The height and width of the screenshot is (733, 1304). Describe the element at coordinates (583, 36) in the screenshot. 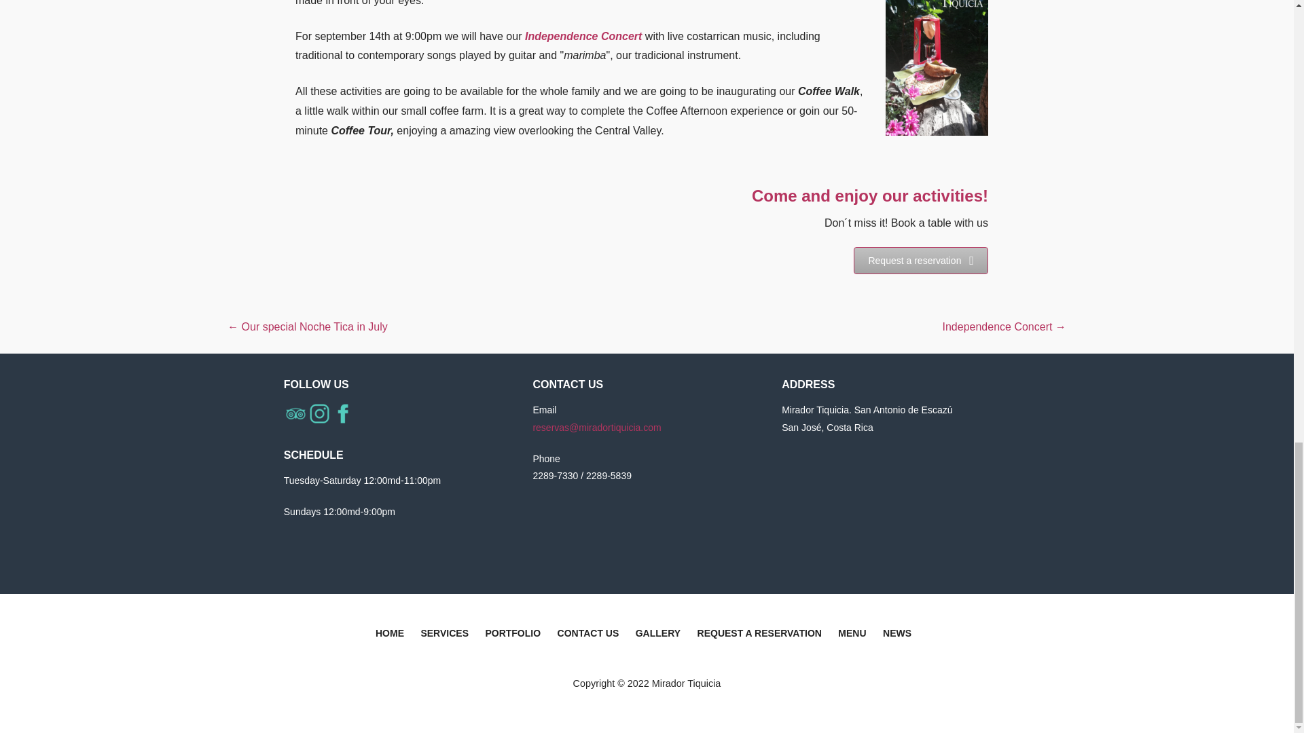

I see `Independence Concert` at that location.